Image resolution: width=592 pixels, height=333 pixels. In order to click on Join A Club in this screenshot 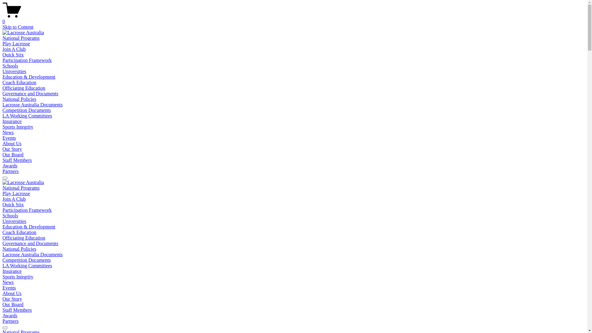, I will do `click(14, 49)`.